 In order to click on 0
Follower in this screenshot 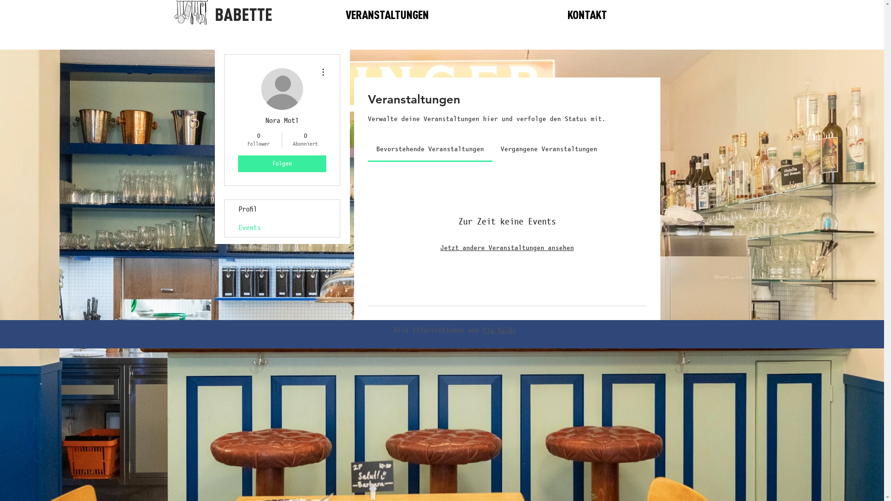, I will do `click(258, 140)`.